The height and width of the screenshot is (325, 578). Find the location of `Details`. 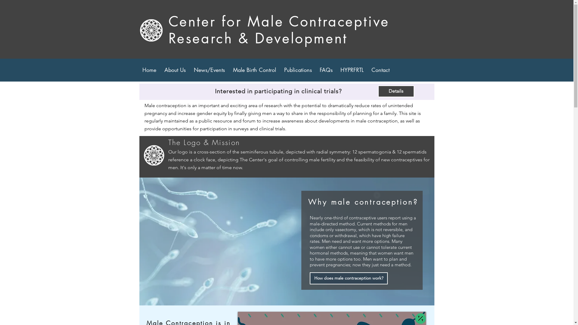

Details is located at coordinates (396, 91).